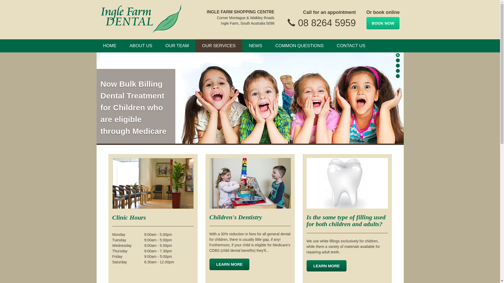 The image size is (504, 283). What do you see at coordinates (327, 23) in the screenshot?
I see `08 8264 5959` at bounding box center [327, 23].